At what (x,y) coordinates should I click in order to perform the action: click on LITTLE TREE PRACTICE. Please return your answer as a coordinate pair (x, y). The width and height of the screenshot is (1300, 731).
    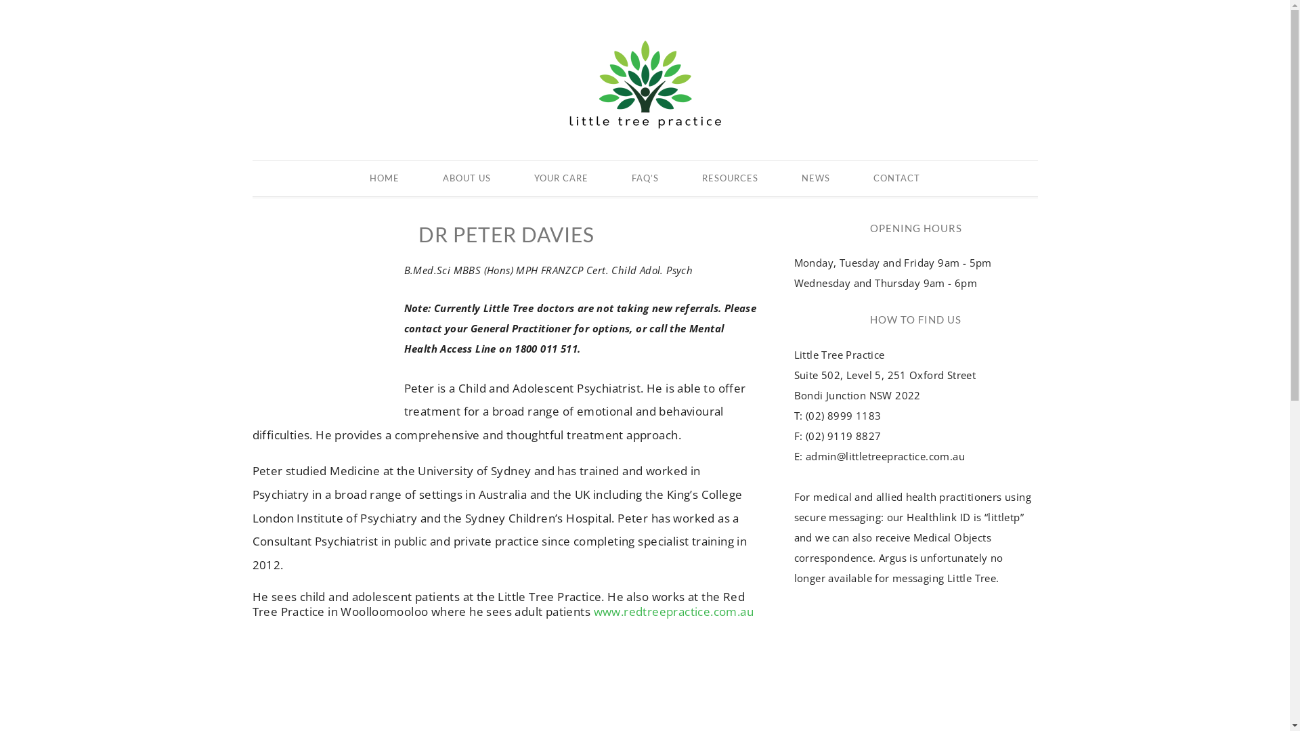
    Looking at the image, I should click on (645, 83).